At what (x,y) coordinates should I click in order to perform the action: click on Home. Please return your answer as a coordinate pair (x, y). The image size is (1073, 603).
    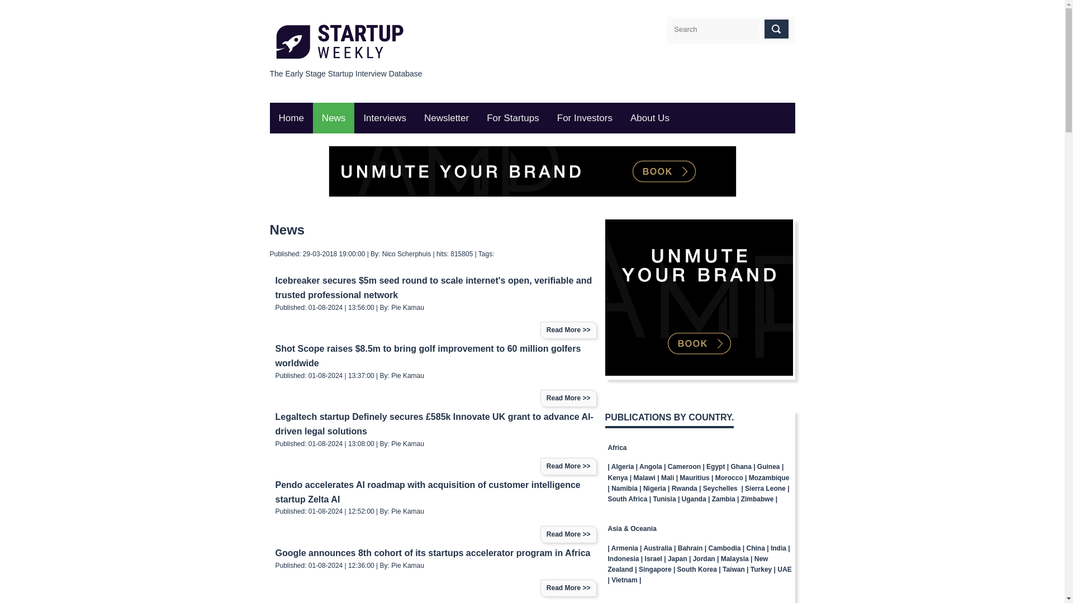
    Looking at the image, I should click on (291, 117).